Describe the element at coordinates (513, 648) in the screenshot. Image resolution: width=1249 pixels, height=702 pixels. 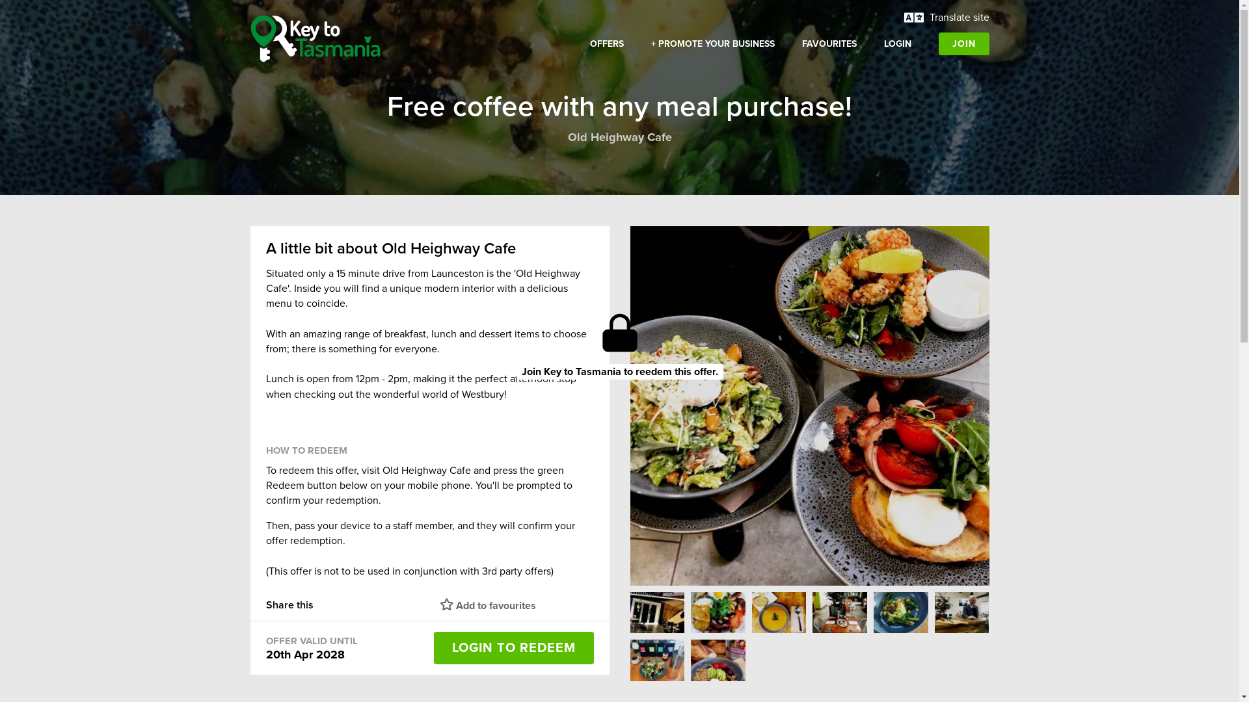
I see `LOGIN TO REDEEM` at that location.